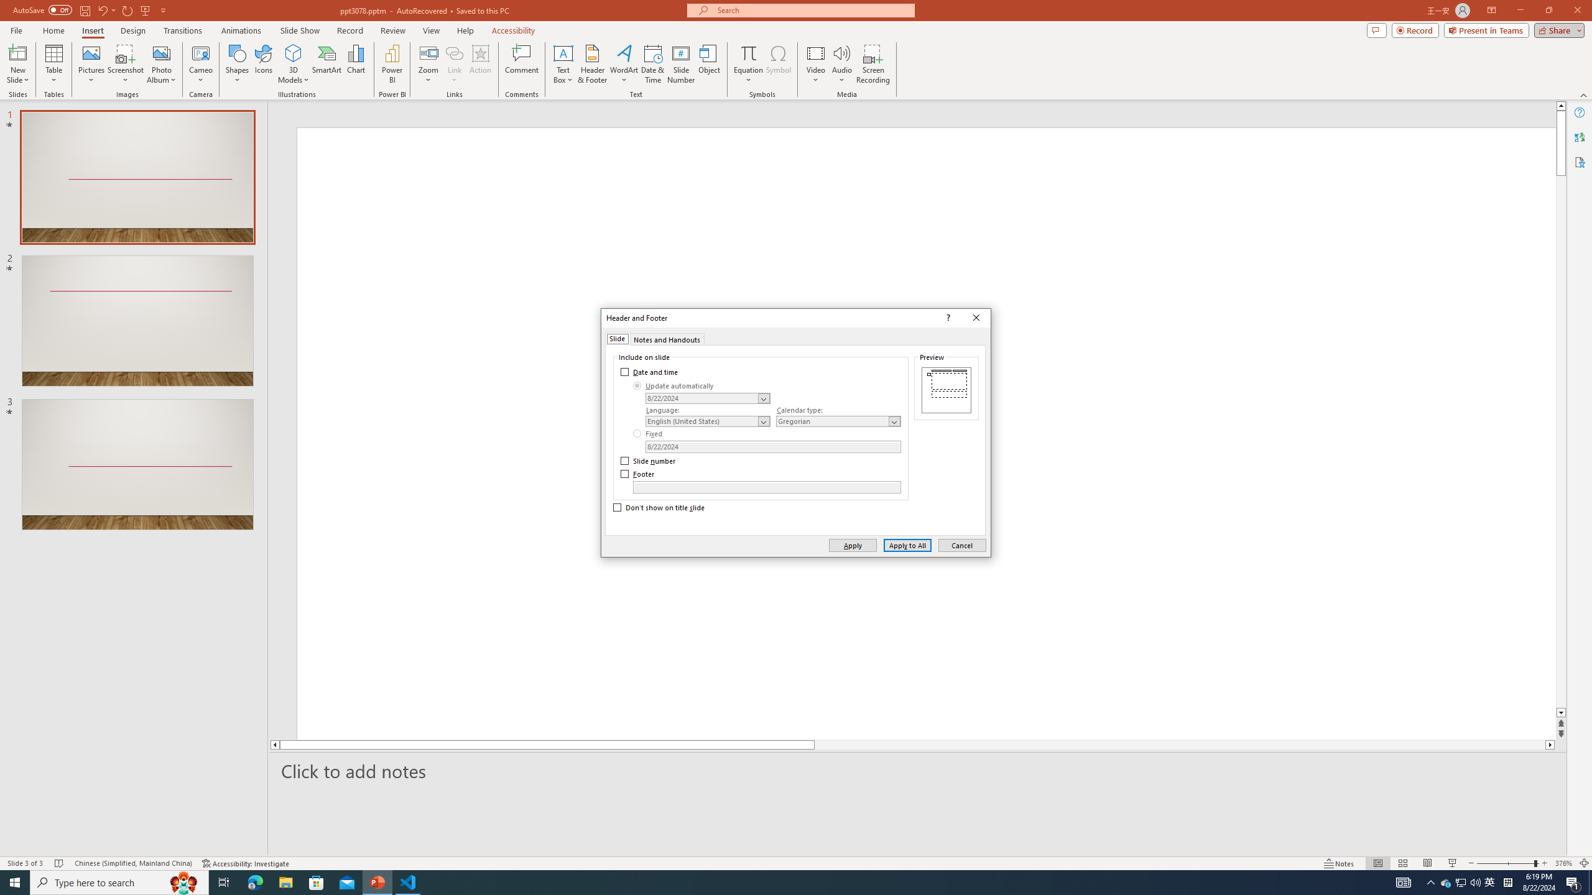  I want to click on Fixed, so click(648, 433).